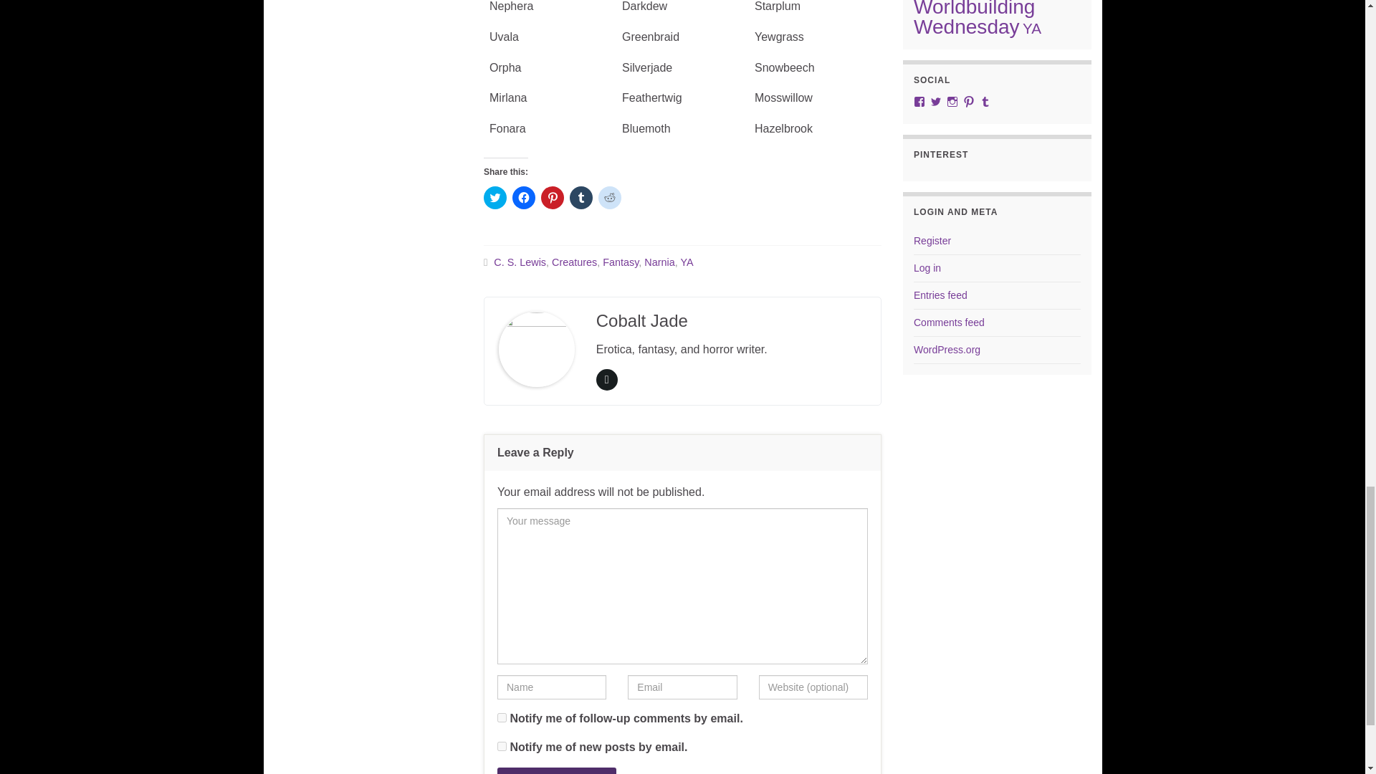 Image resolution: width=1376 pixels, height=774 pixels. What do you see at coordinates (502, 745) in the screenshot?
I see `subscribe` at bounding box center [502, 745].